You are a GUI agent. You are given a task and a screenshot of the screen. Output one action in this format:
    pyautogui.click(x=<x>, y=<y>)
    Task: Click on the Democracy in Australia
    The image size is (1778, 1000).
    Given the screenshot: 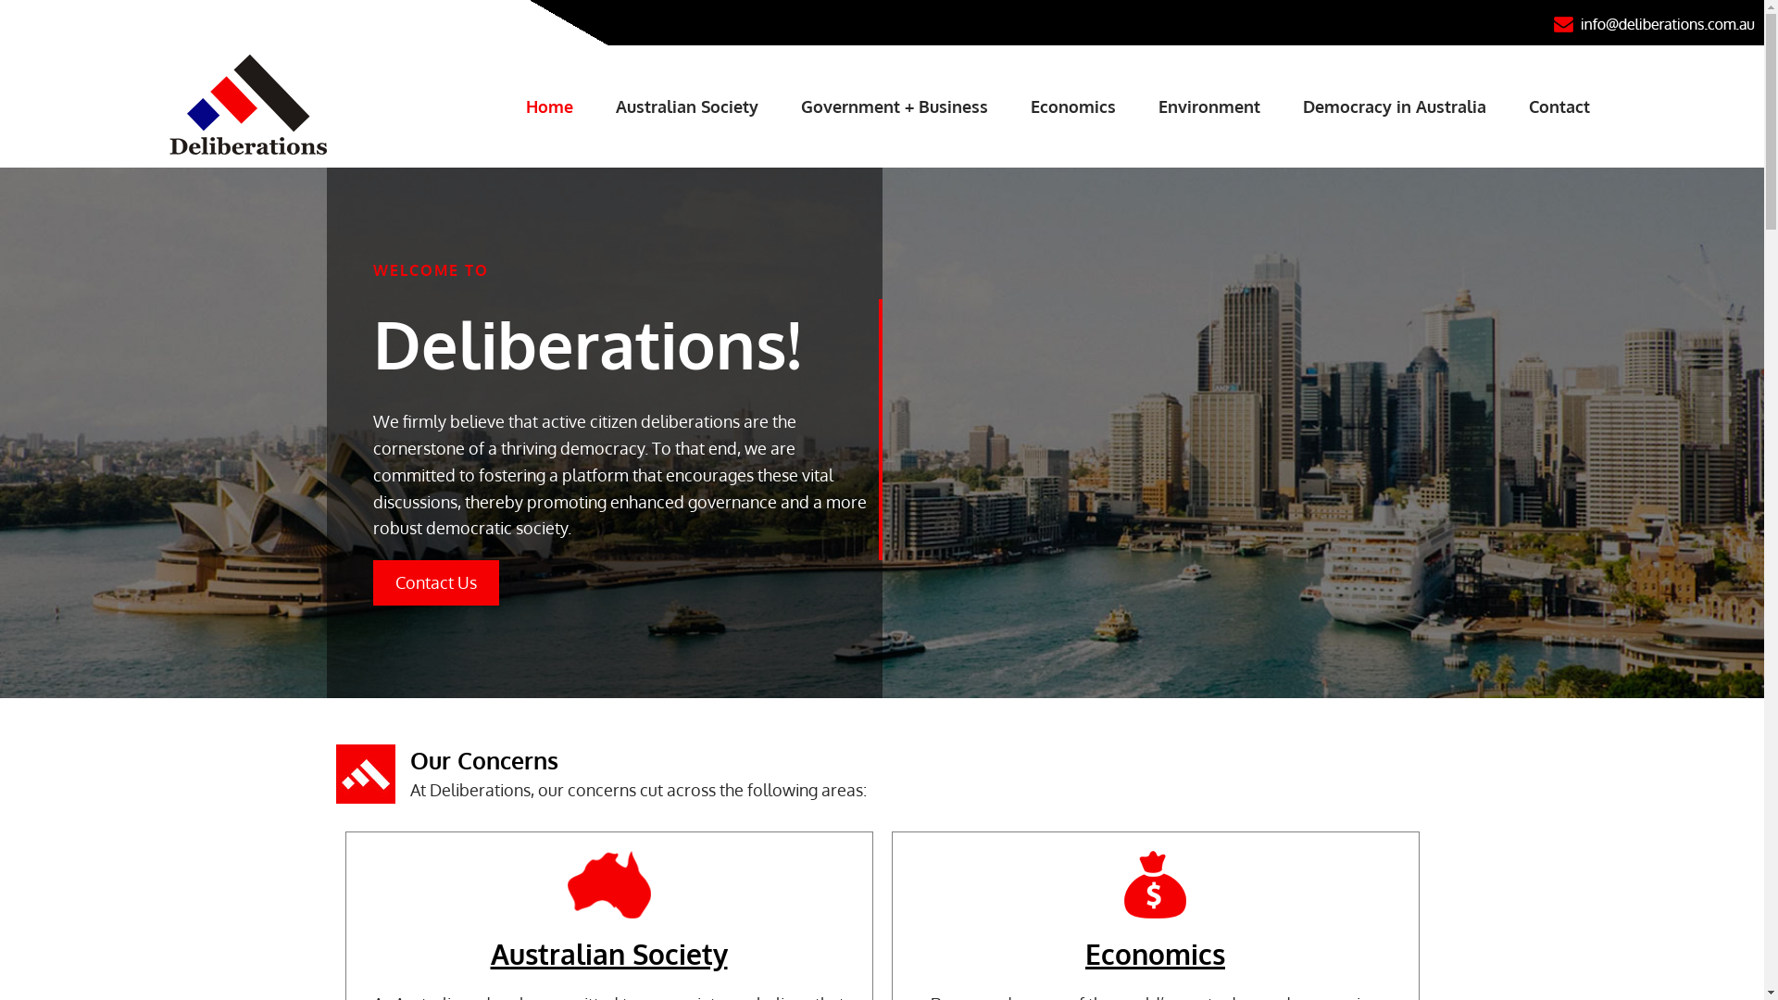 What is the action you would take?
    pyautogui.click(x=1395, y=106)
    